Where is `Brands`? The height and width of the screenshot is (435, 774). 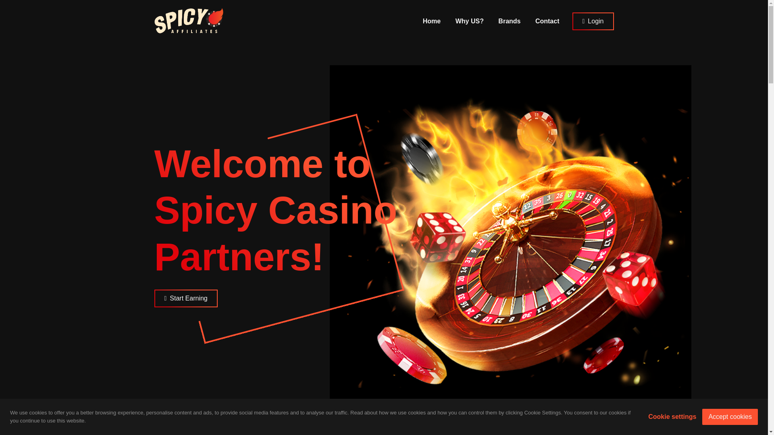 Brands is located at coordinates (509, 21).